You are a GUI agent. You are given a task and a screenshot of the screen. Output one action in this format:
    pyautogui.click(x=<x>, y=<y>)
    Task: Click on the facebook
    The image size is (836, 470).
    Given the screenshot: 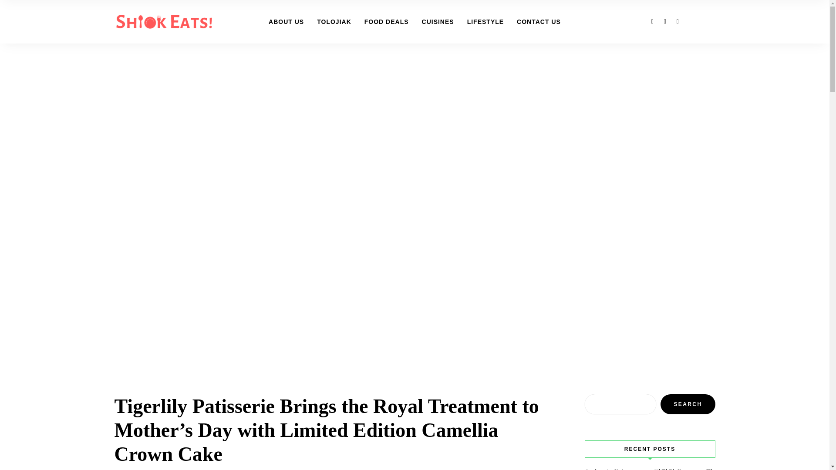 What is the action you would take?
    pyautogui.click(x=652, y=21)
    